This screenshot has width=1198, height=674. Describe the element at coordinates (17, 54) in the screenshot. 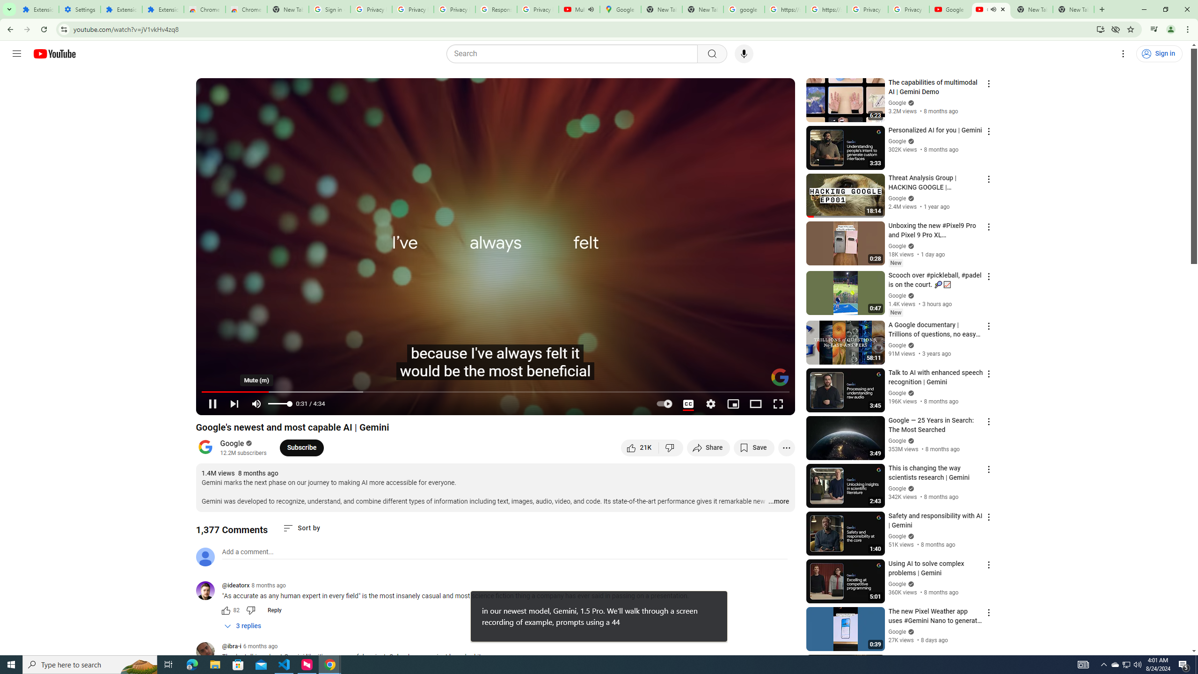

I see `Guide` at that location.